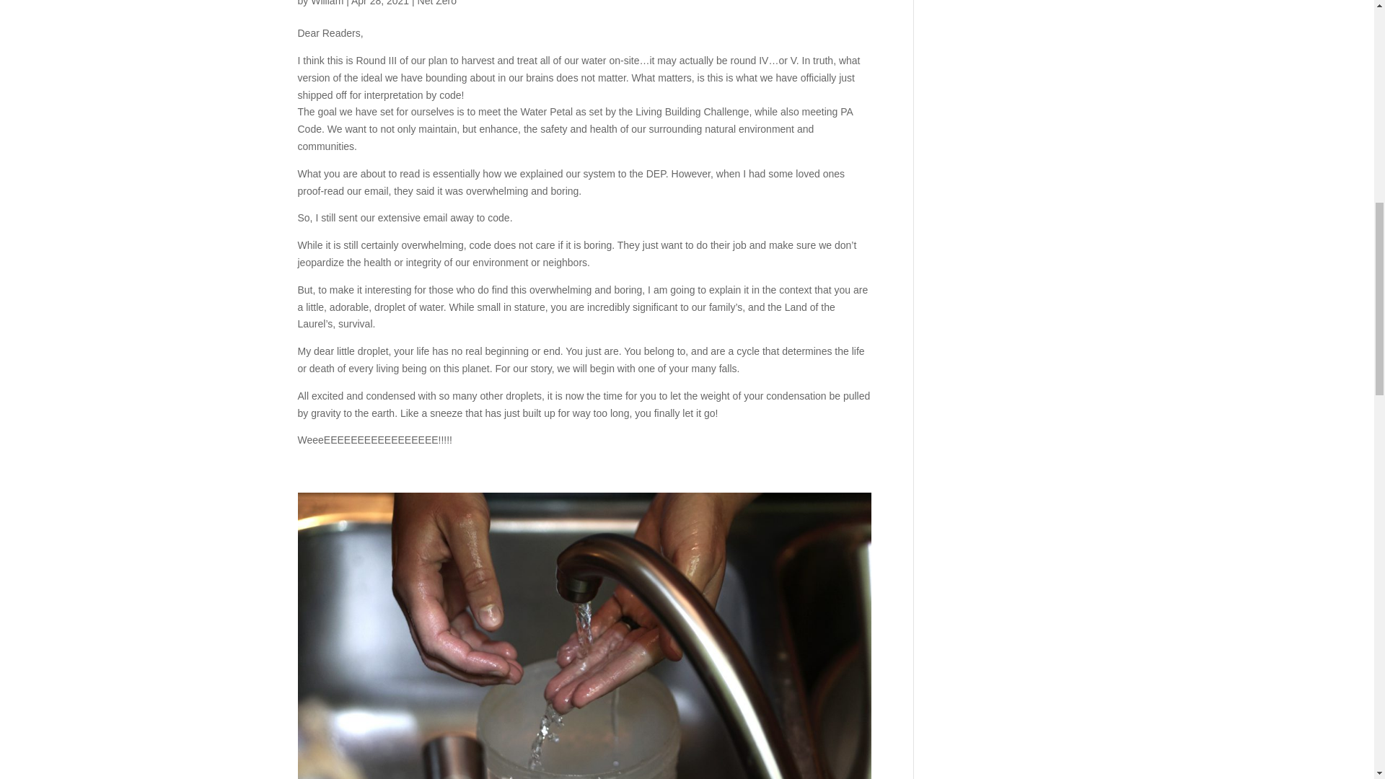 This screenshot has height=779, width=1385. Describe the element at coordinates (327, 3) in the screenshot. I see `Posts by William` at that location.